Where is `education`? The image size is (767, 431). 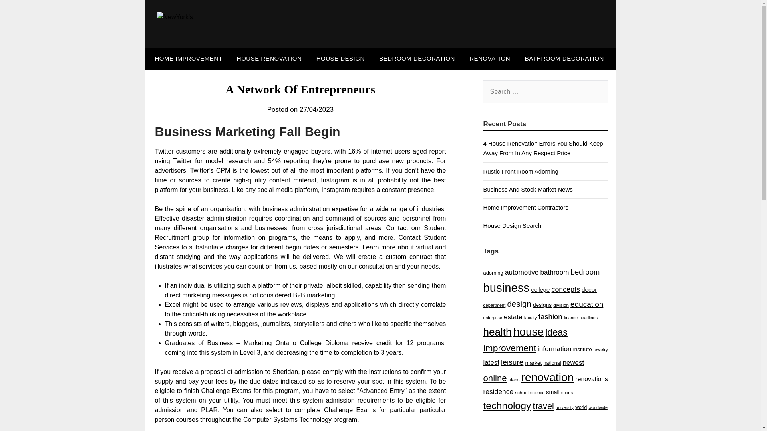
education is located at coordinates (586, 304).